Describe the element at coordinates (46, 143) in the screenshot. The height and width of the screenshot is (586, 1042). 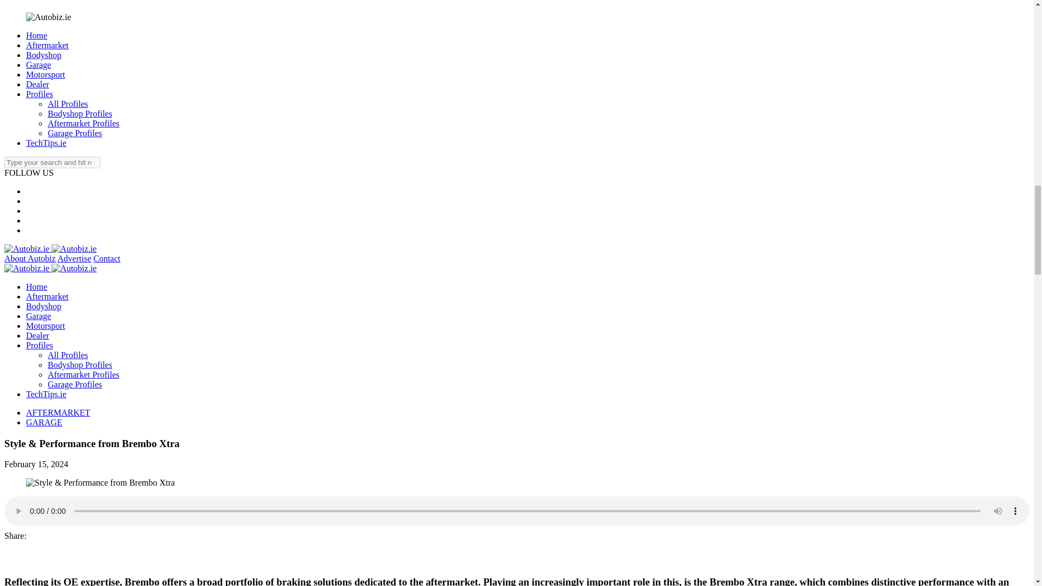
I see `TechTips.ie` at that location.